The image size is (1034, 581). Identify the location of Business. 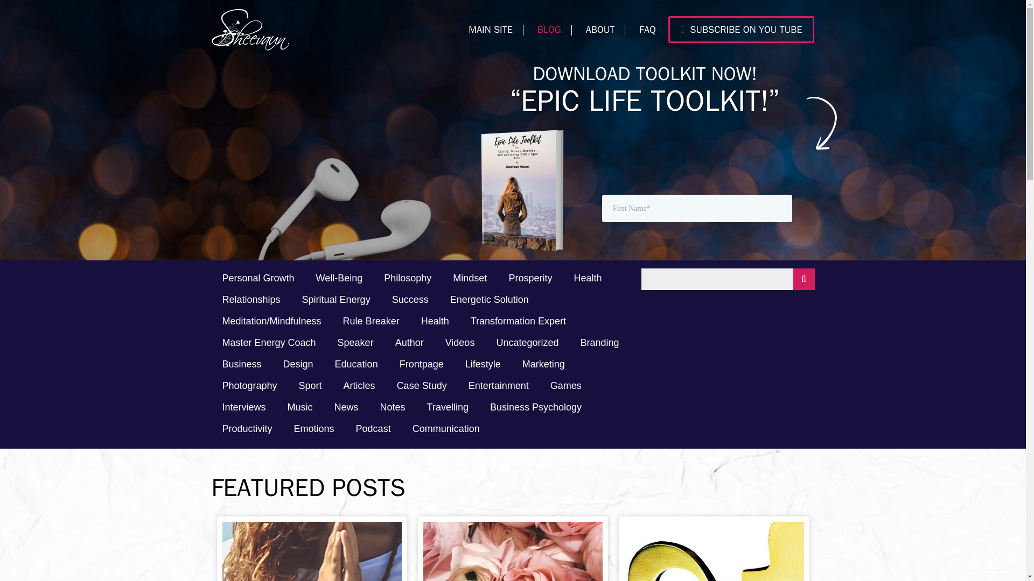
(241, 365).